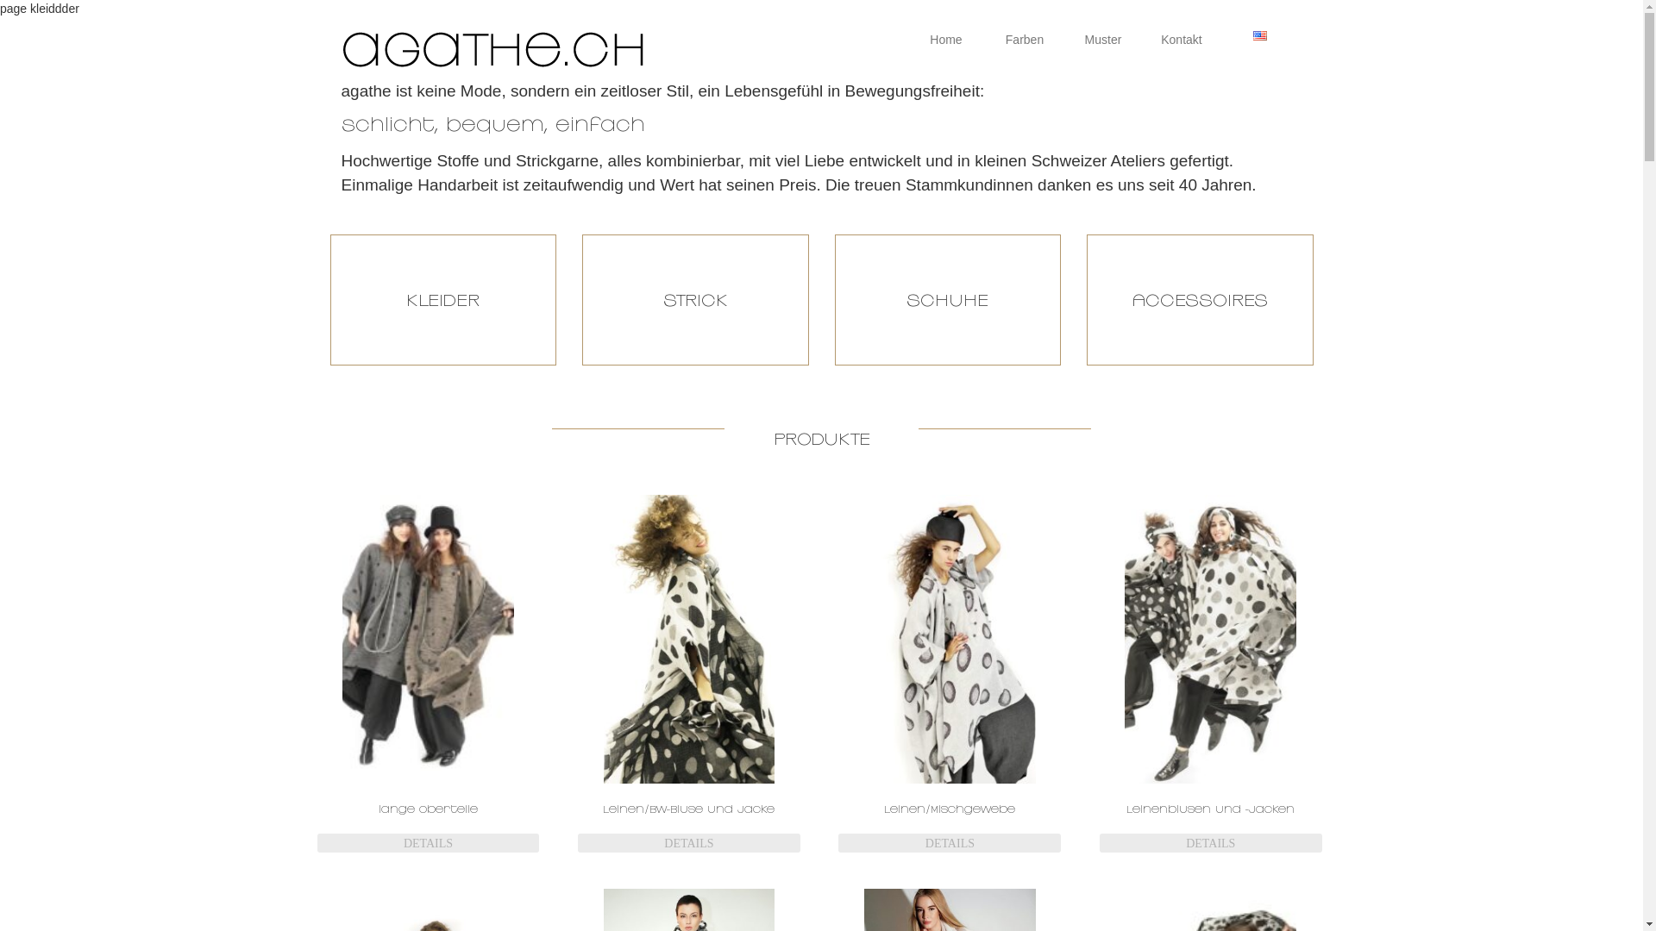 This screenshot has width=1656, height=931. What do you see at coordinates (695, 300) in the screenshot?
I see `STRICK` at bounding box center [695, 300].